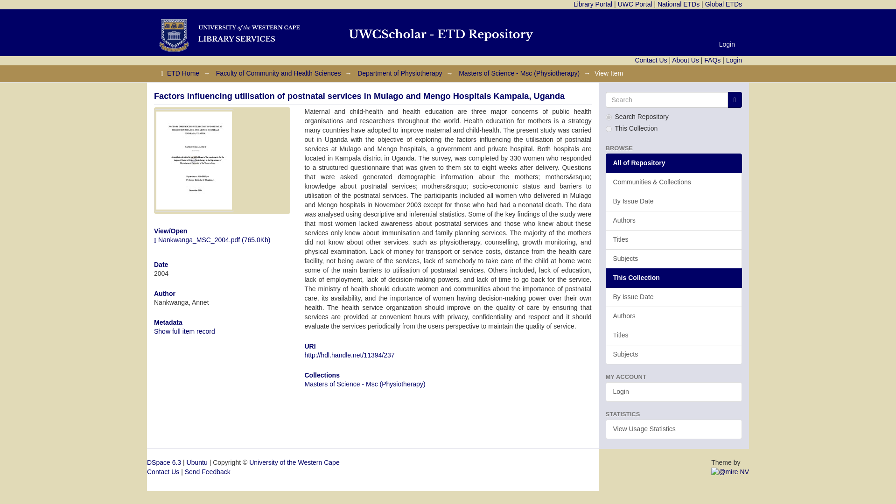 This screenshot has height=504, width=896. What do you see at coordinates (685, 60) in the screenshot?
I see `About Us` at bounding box center [685, 60].